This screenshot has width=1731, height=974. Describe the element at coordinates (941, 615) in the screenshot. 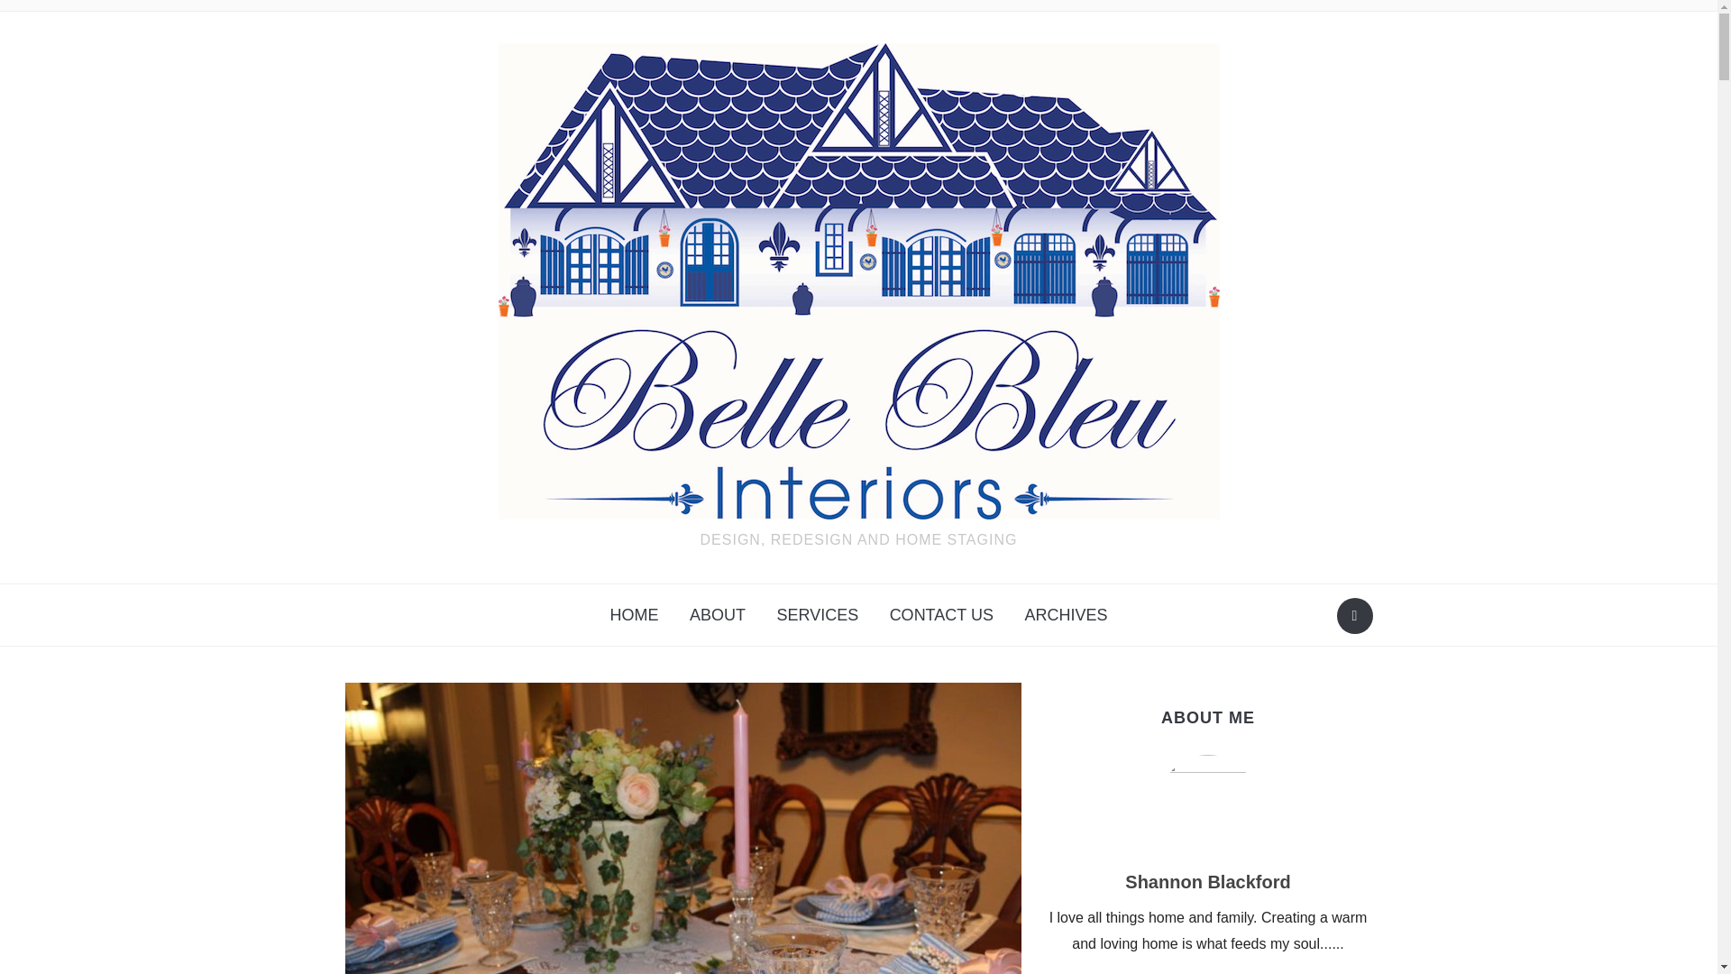

I see `CONTACT US` at that location.